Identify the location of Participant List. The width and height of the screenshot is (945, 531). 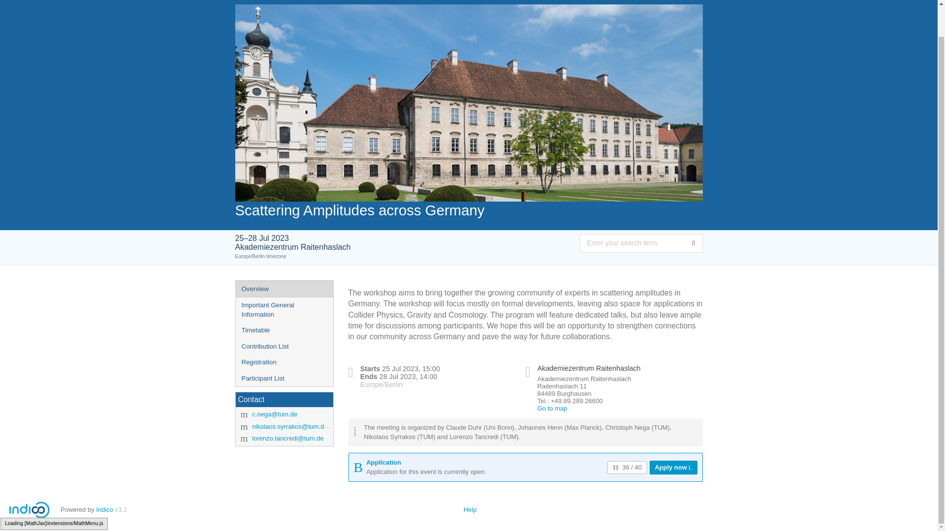
(283, 379).